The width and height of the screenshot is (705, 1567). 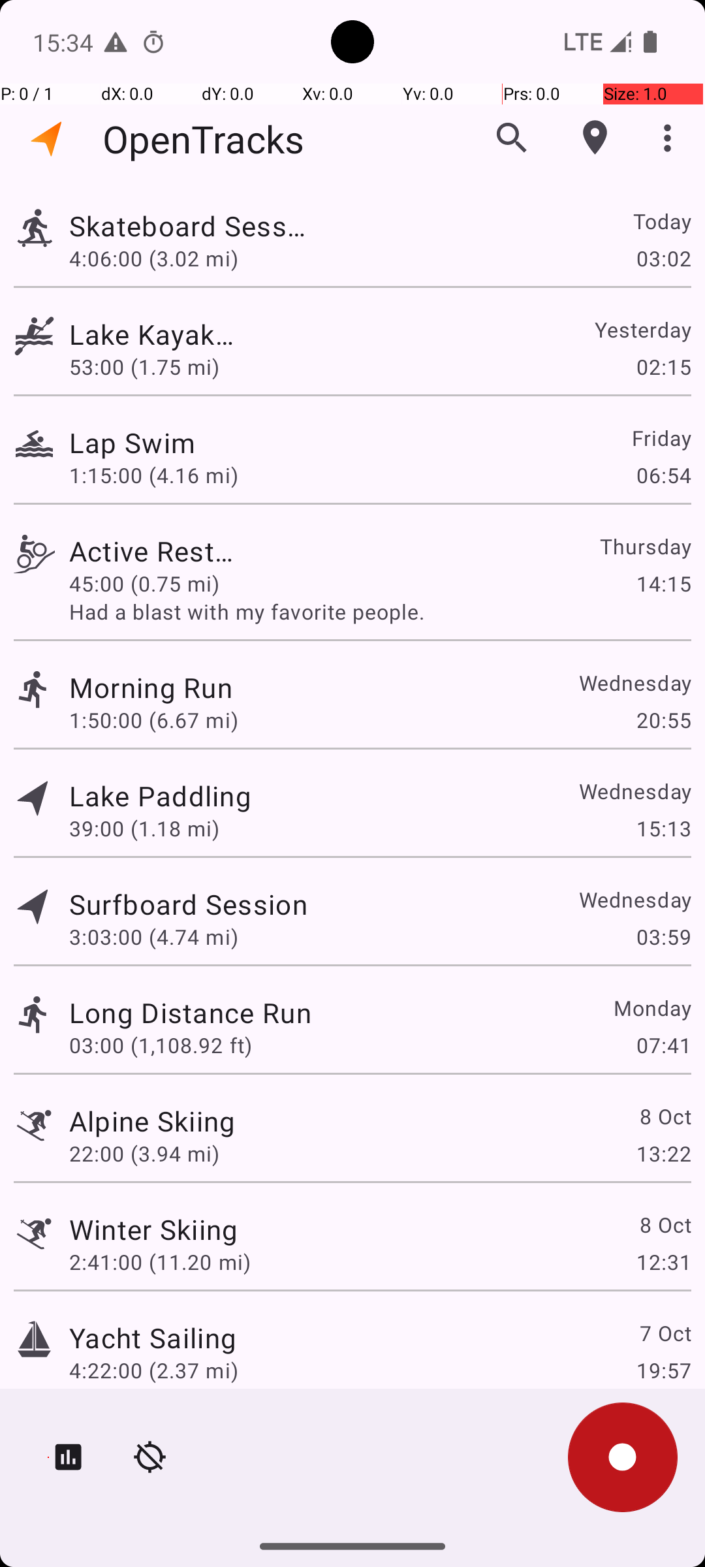 What do you see at coordinates (665, 1333) in the screenshot?
I see `7 Oct` at bounding box center [665, 1333].